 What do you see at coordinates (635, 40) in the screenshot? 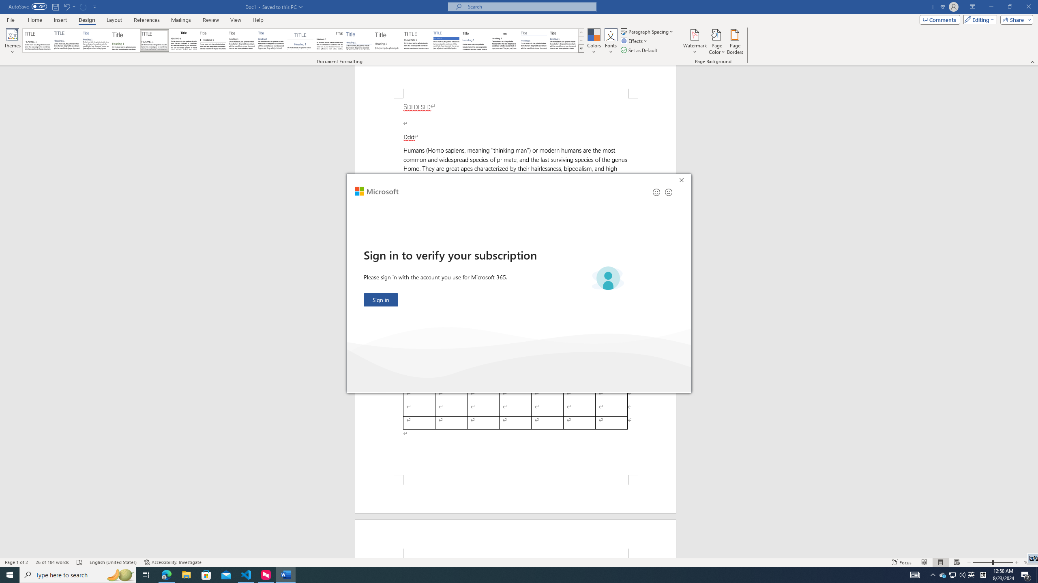
I see `Black & White (Capitalized)` at bounding box center [635, 40].